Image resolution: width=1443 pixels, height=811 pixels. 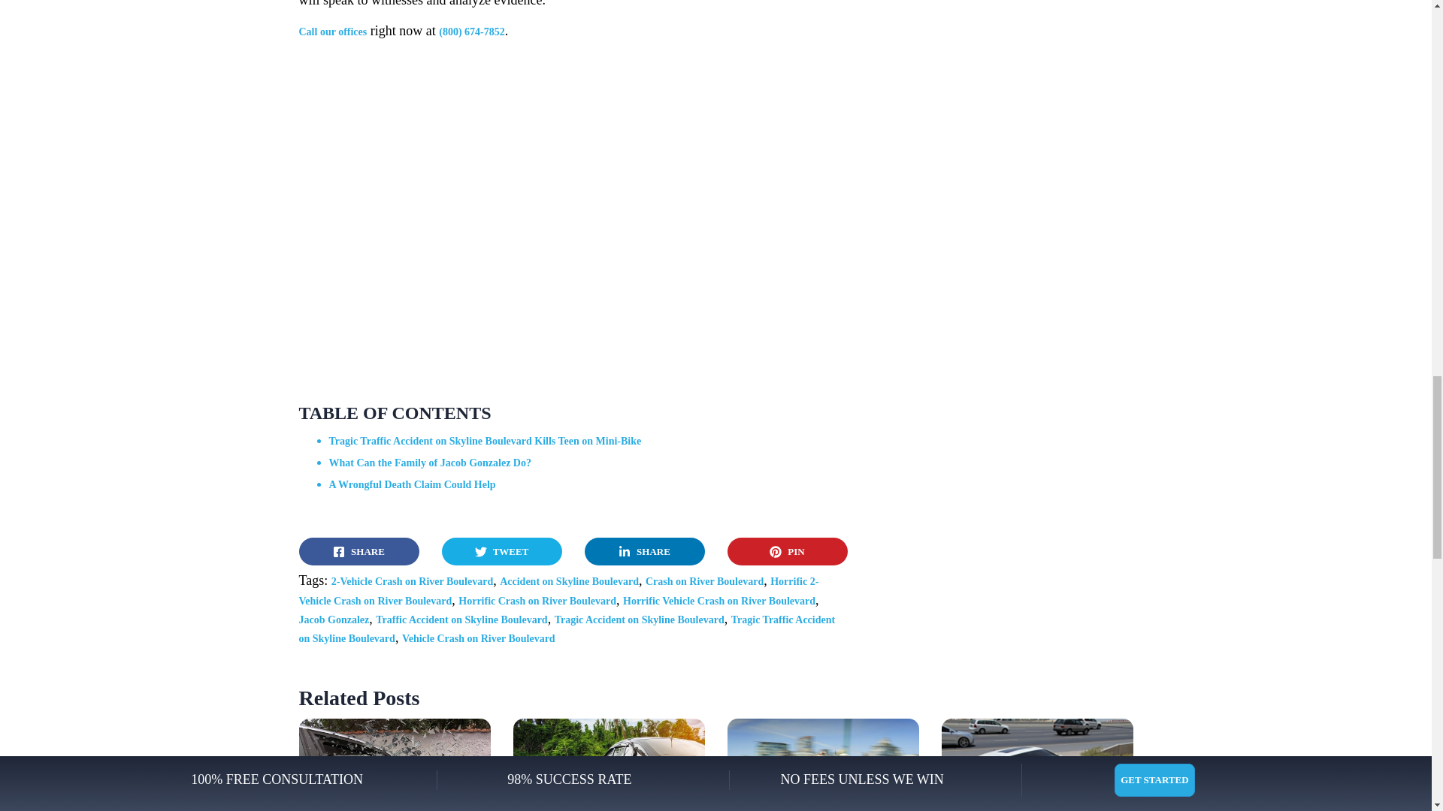 What do you see at coordinates (334, 619) in the screenshot?
I see `Jacob Gonzalez` at bounding box center [334, 619].